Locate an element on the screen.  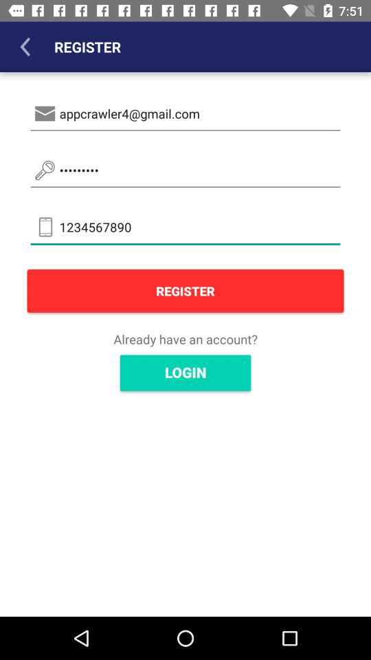
scroll until 1234567890 item is located at coordinates (185, 227).